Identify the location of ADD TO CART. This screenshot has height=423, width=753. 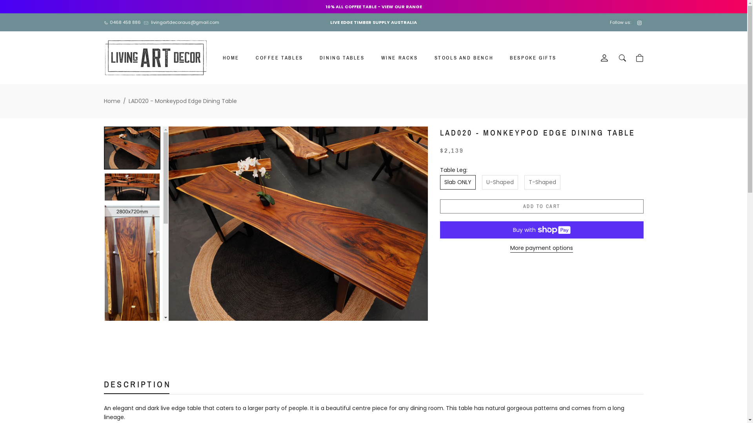
(542, 206).